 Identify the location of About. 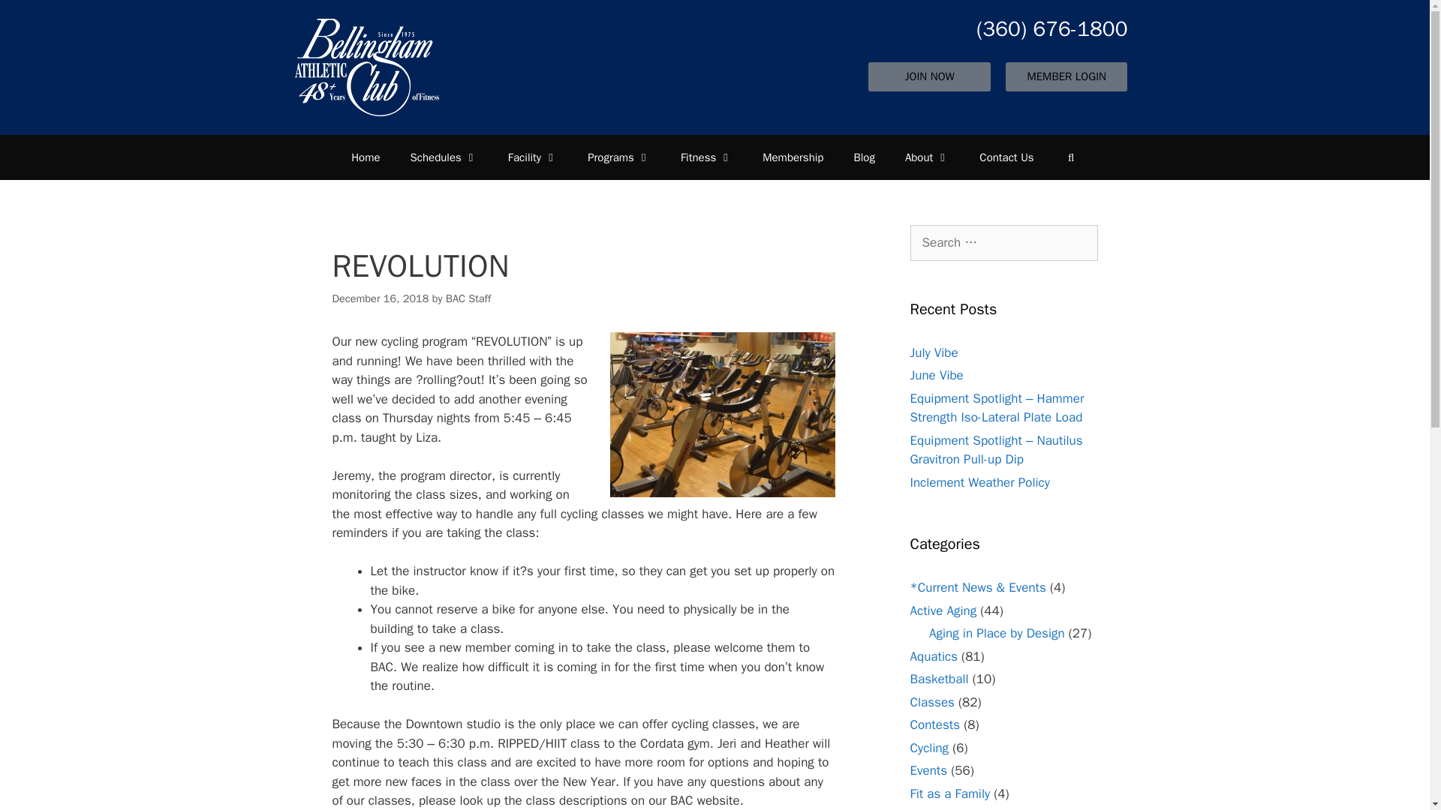
(927, 157).